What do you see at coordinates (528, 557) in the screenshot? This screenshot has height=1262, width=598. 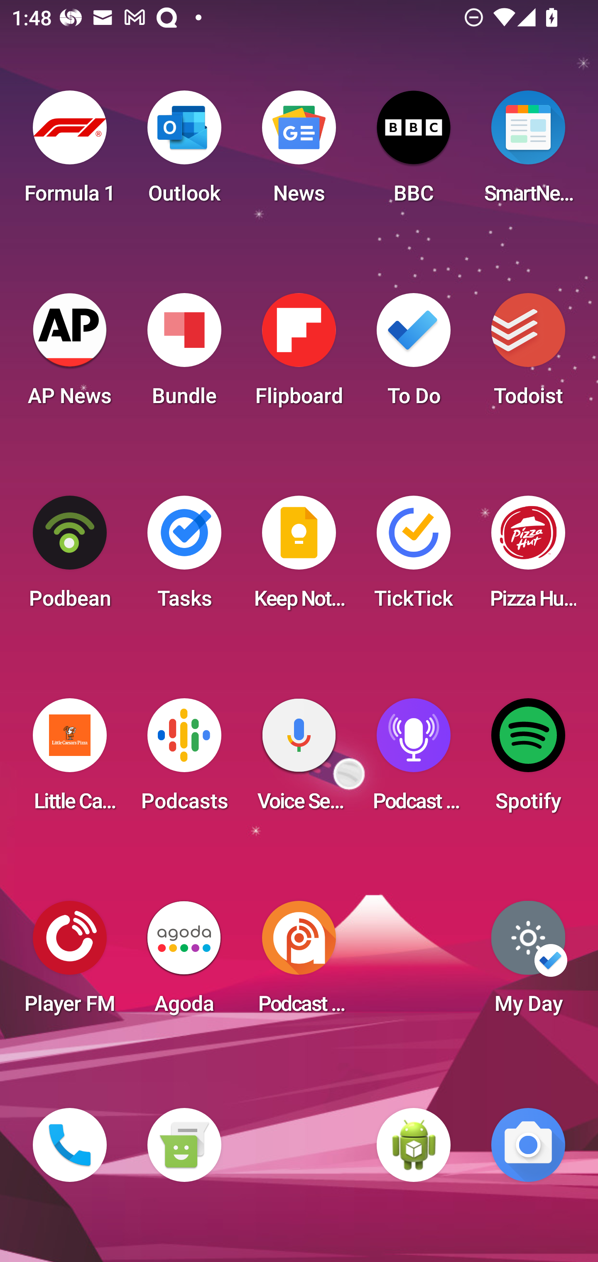 I see `Pizza Hut HK & Macau` at bounding box center [528, 557].